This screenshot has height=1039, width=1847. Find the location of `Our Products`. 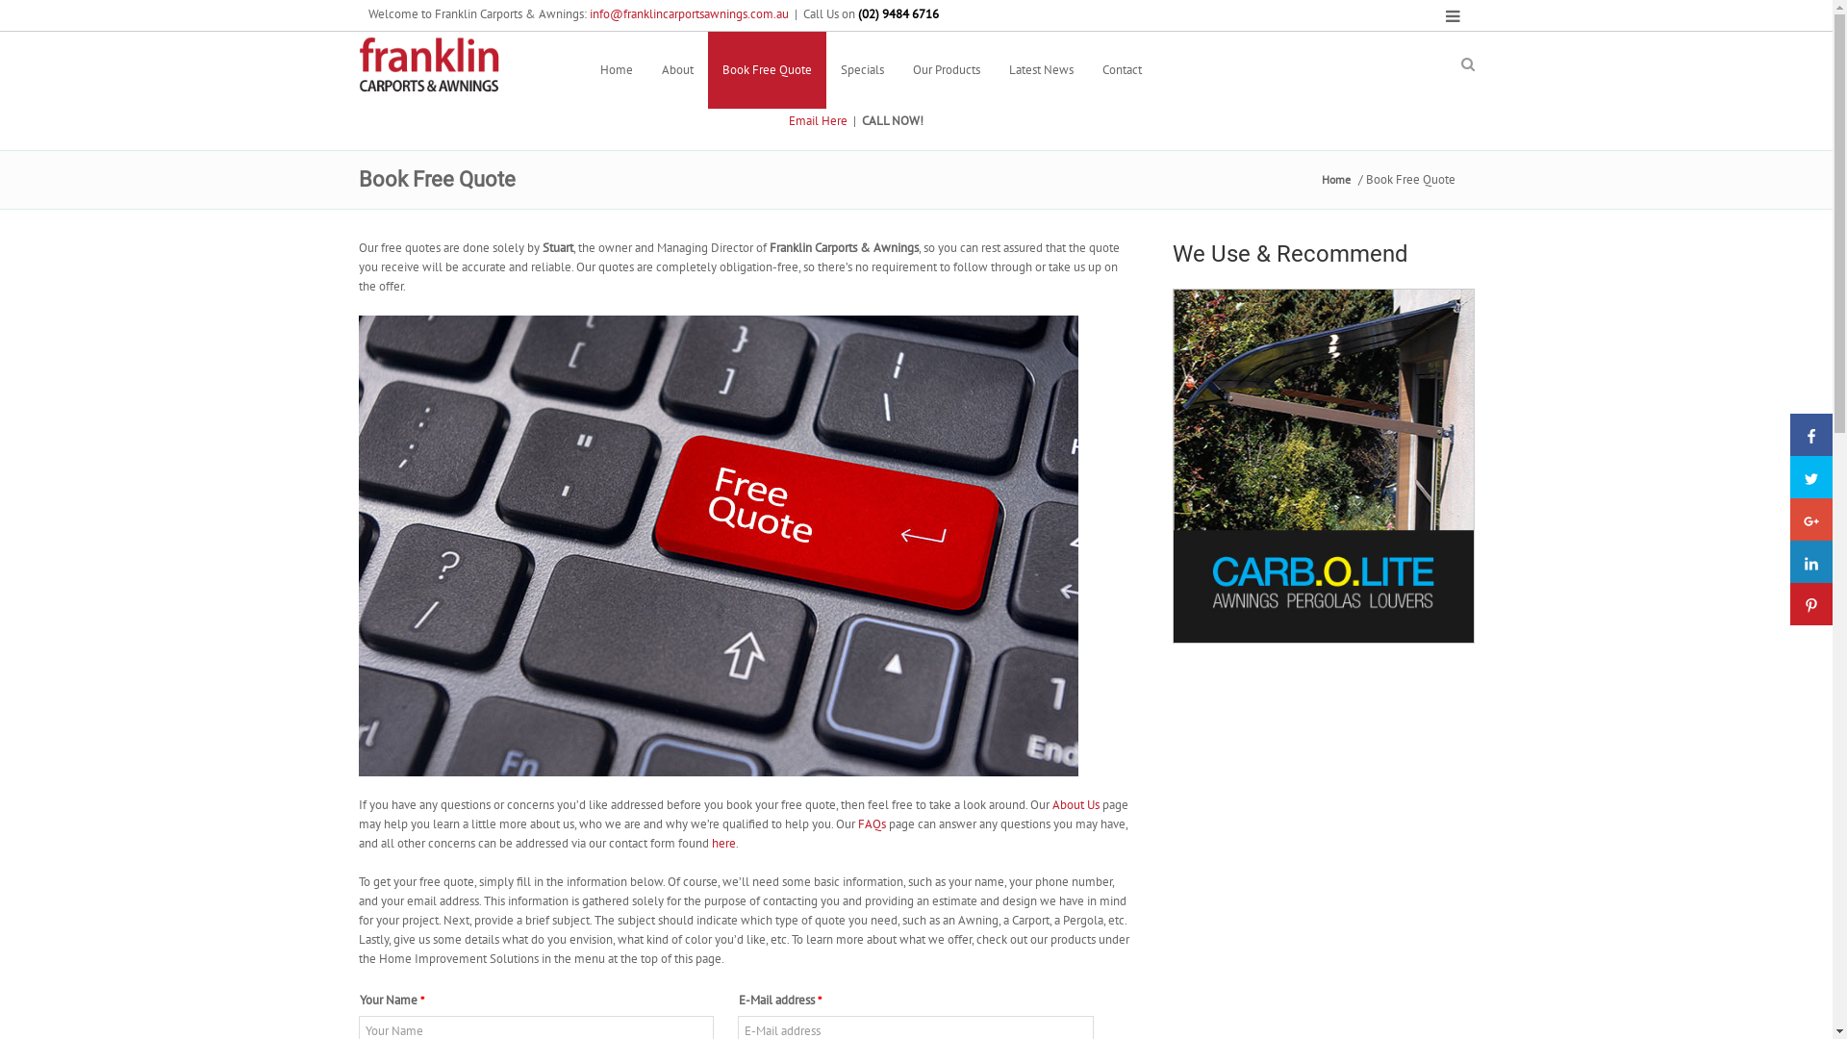

Our Products is located at coordinates (947, 70).